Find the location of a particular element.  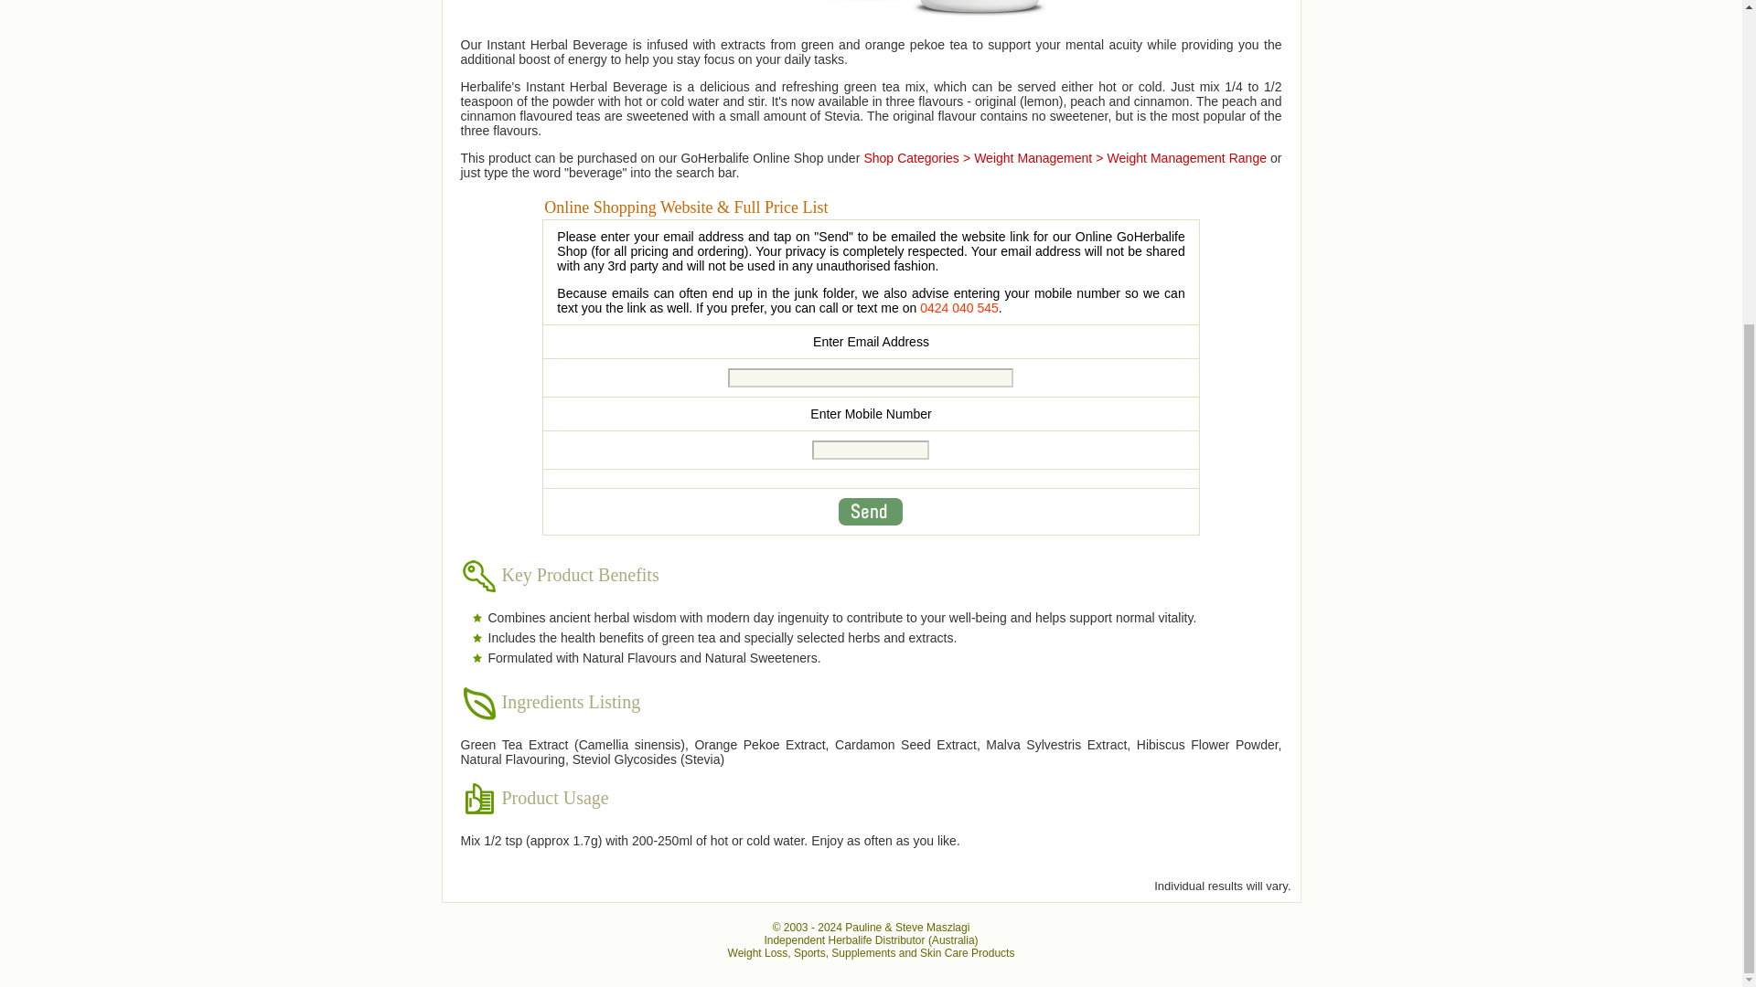

Send is located at coordinates (871, 512).